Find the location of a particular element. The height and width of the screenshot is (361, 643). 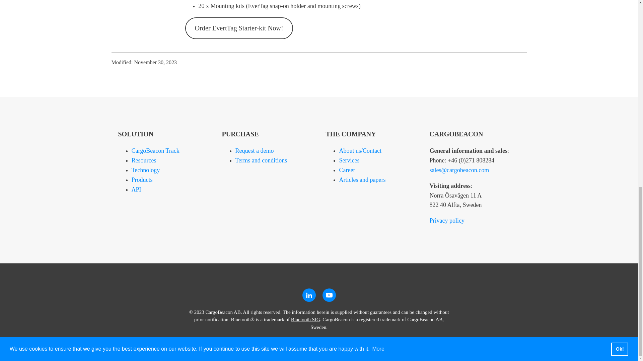

CargoBeacon Track is located at coordinates (155, 150).